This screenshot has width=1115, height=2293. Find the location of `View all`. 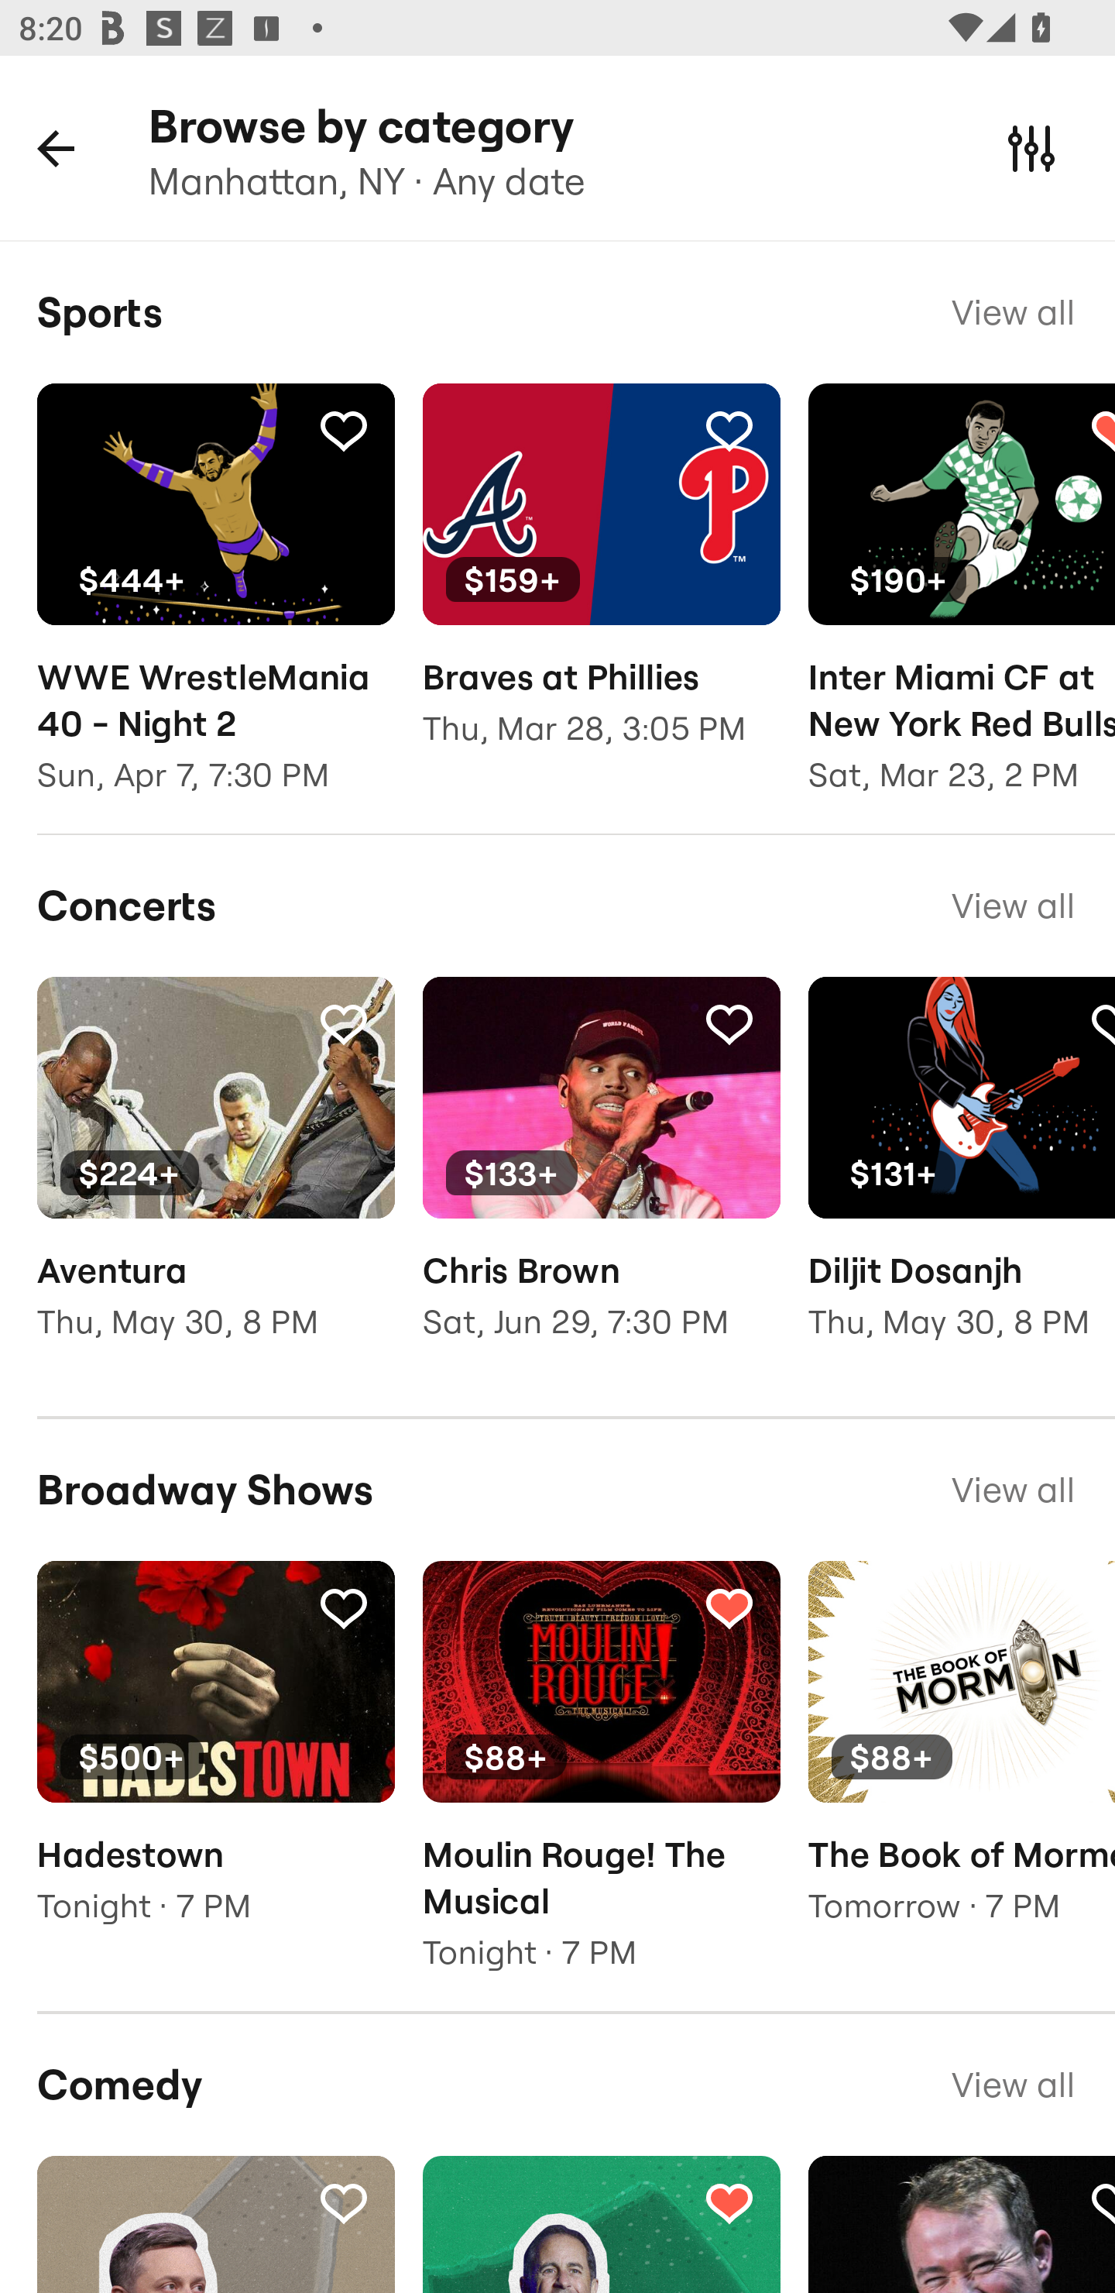

View all is located at coordinates (1013, 905).